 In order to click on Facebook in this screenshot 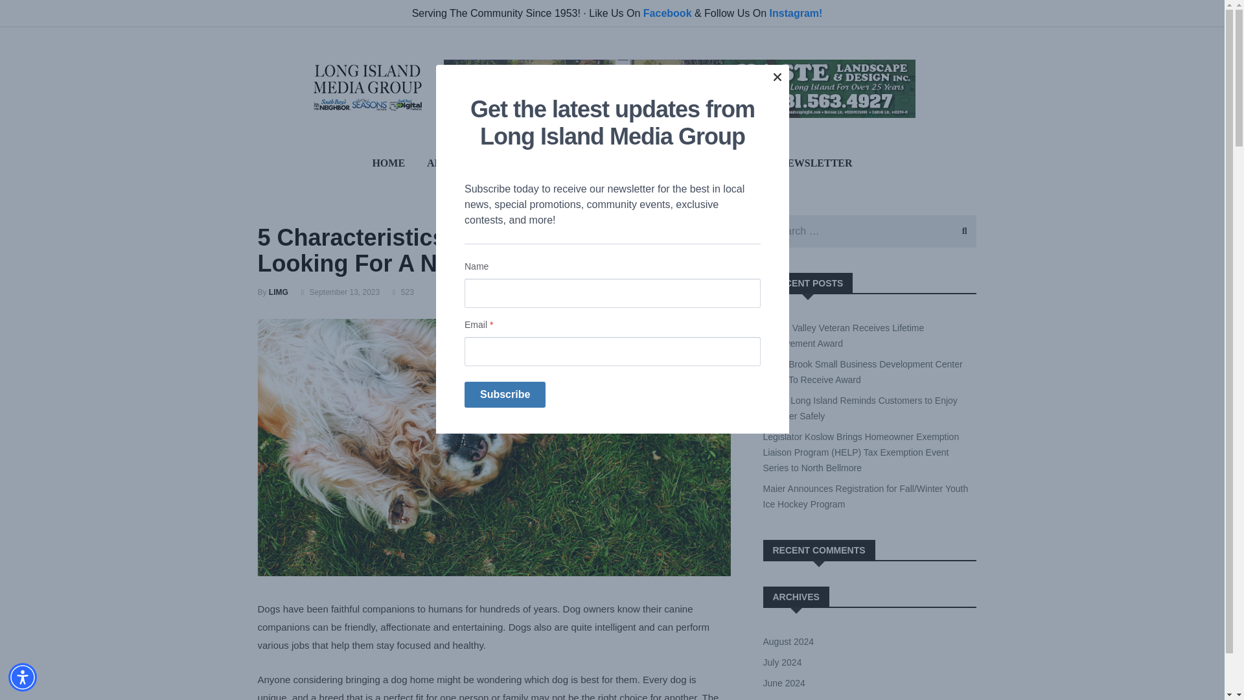, I will do `click(667, 13)`.